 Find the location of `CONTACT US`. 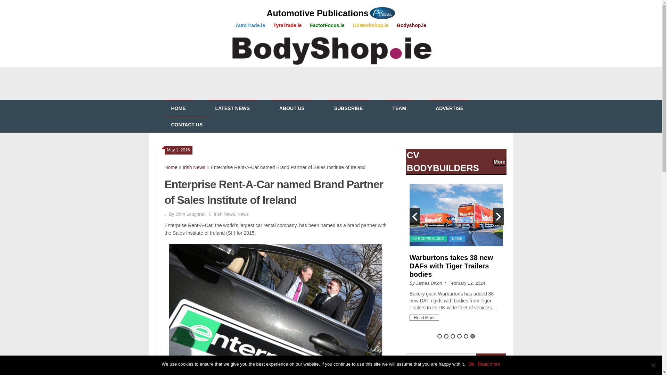

CONTACT US is located at coordinates (187, 125).